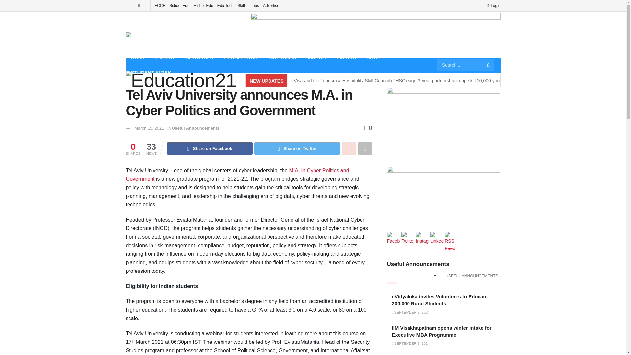 This screenshot has height=355, width=631. I want to click on Login, so click(494, 5).